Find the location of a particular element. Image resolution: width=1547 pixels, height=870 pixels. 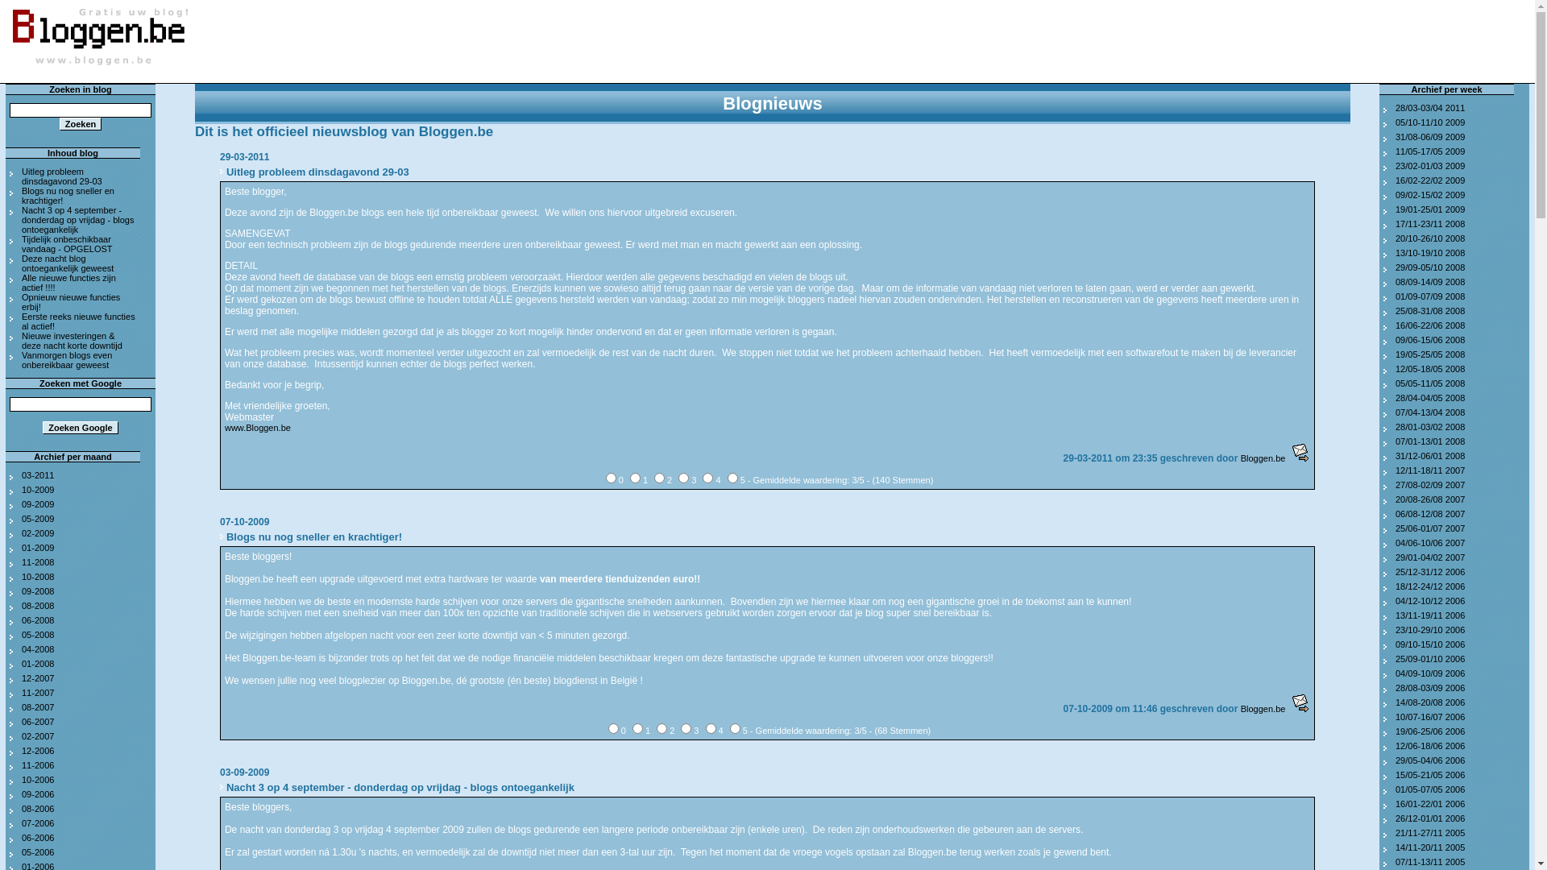

26/12-01/01 2006 is located at coordinates (1430, 818).